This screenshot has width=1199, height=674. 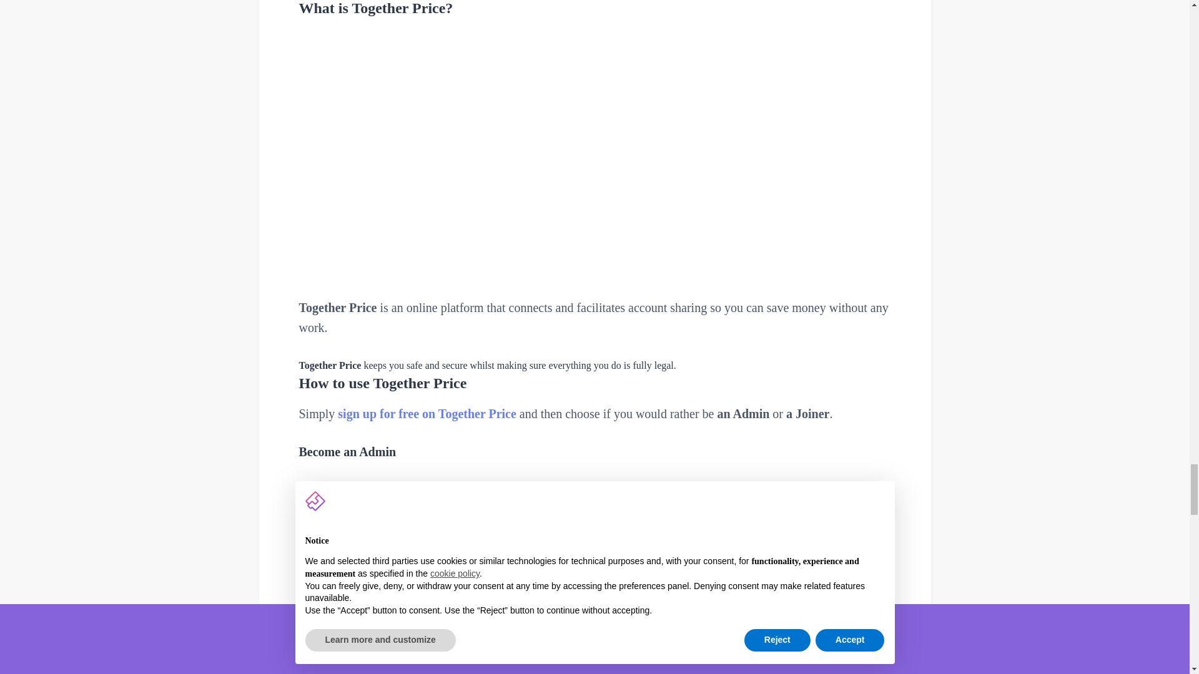 What do you see at coordinates (427, 413) in the screenshot?
I see `sign up for free on Together Price` at bounding box center [427, 413].